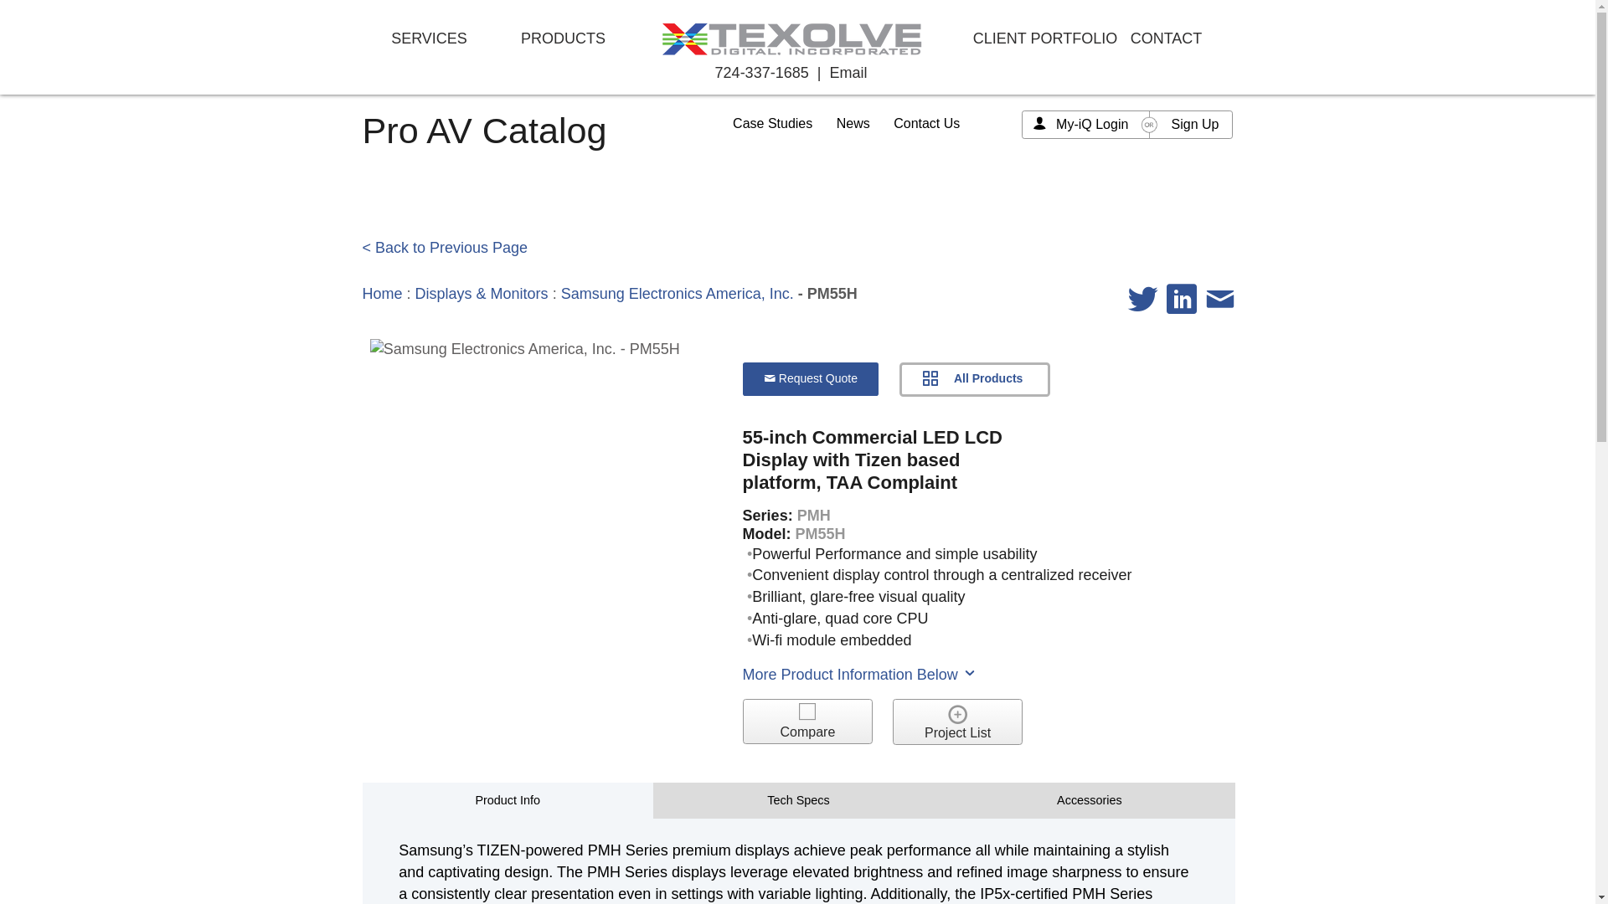  What do you see at coordinates (428, 39) in the screenshot?
I see `SERVICES` at bounding box center [428, 39].